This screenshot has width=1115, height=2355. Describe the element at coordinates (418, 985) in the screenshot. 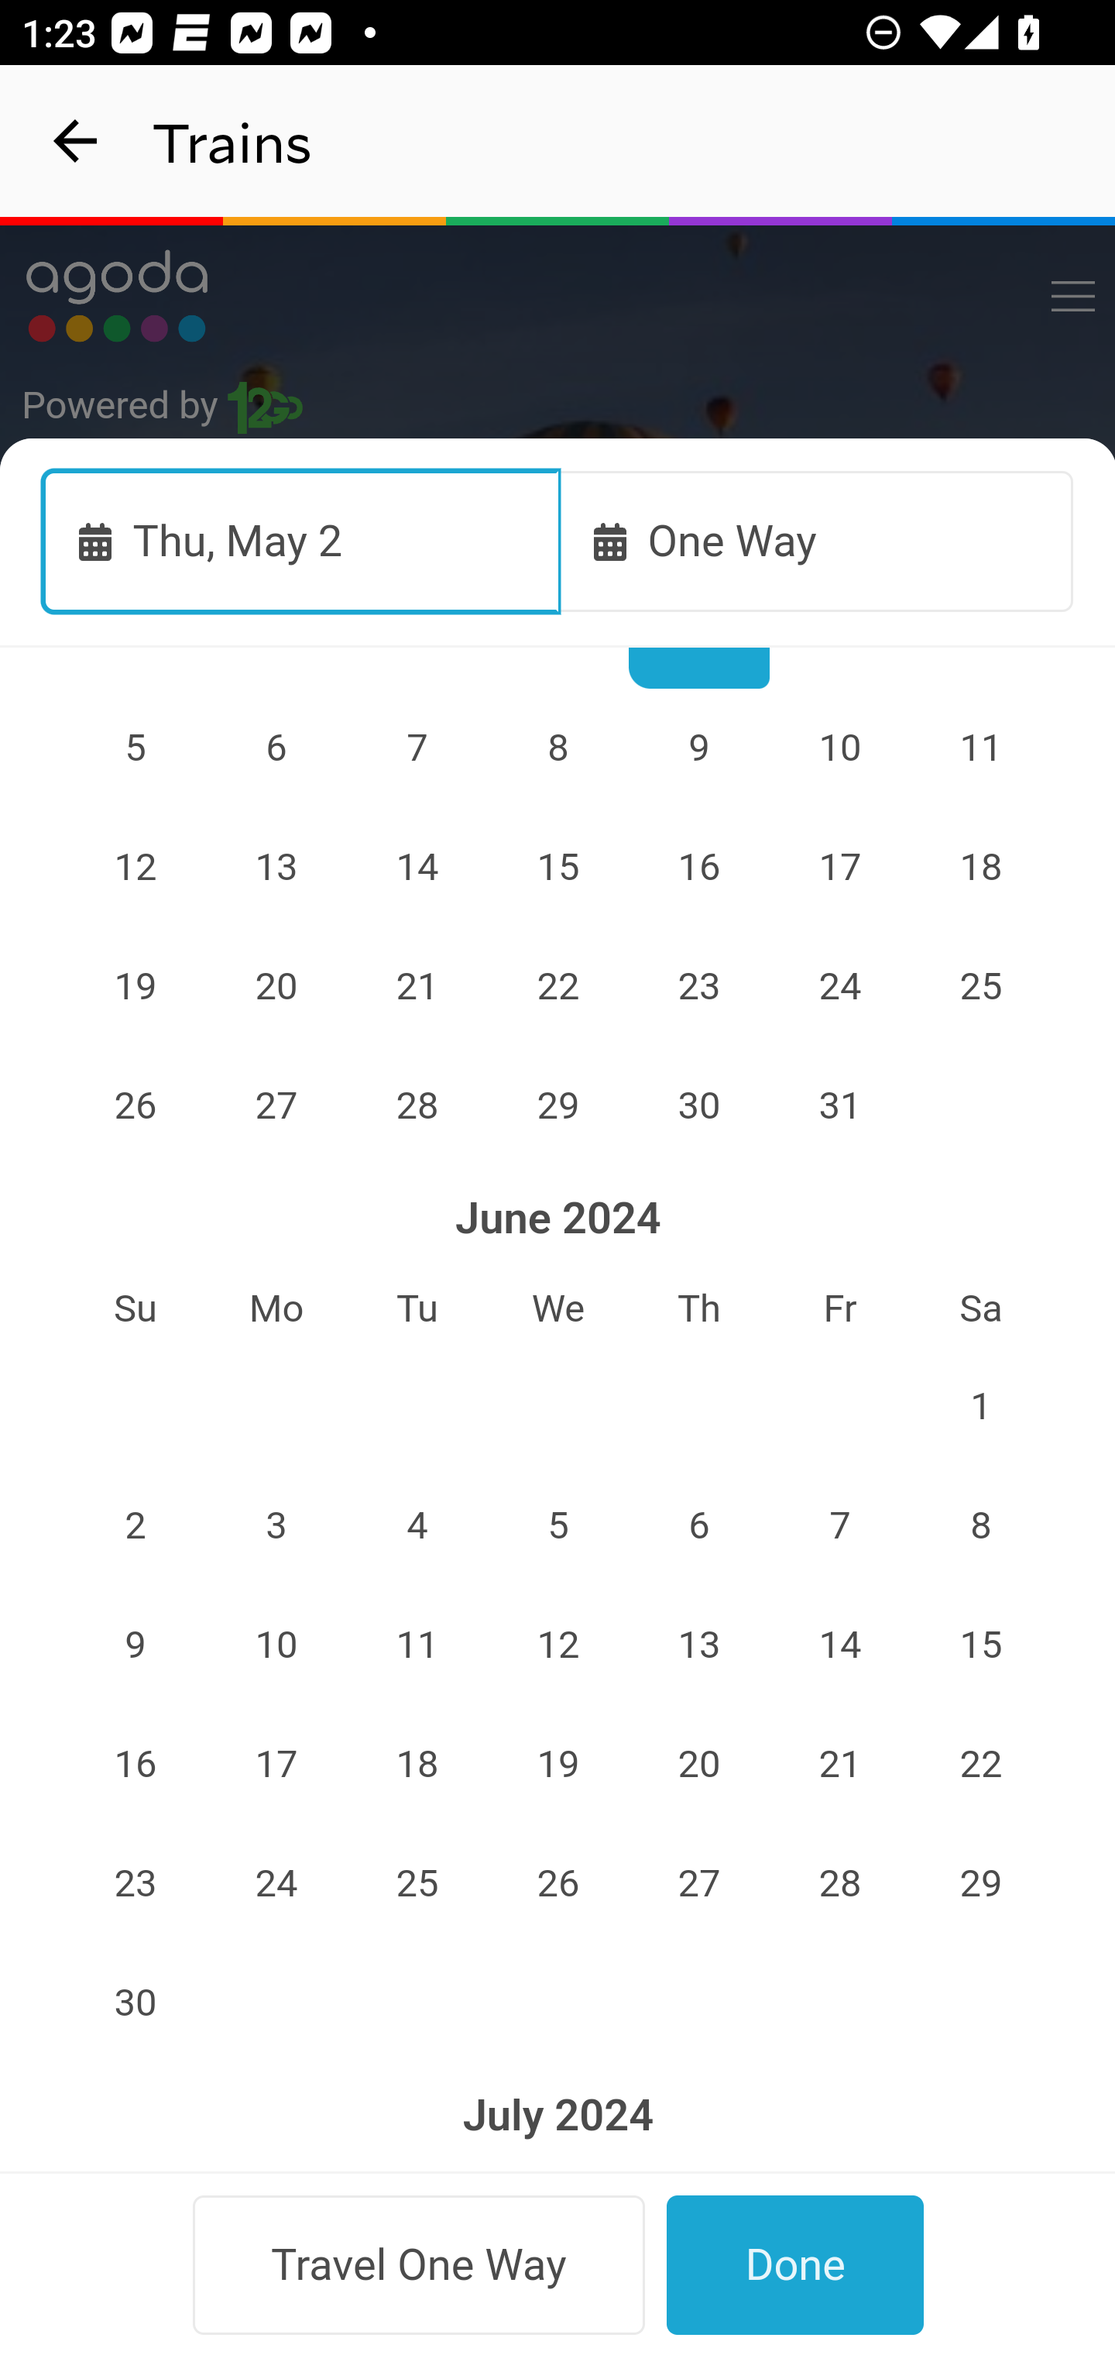

I see `21` at that location.